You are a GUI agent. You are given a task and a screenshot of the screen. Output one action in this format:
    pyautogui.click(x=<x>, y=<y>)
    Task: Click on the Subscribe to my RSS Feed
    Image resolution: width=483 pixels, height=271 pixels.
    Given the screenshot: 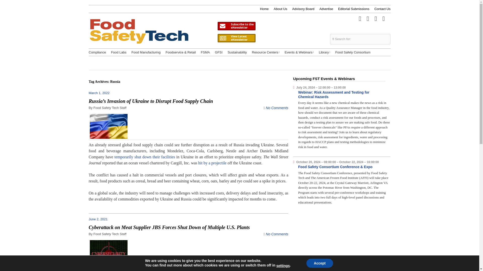 What is the action you would take?
    pyautogui.click(x=383, y=18)
    